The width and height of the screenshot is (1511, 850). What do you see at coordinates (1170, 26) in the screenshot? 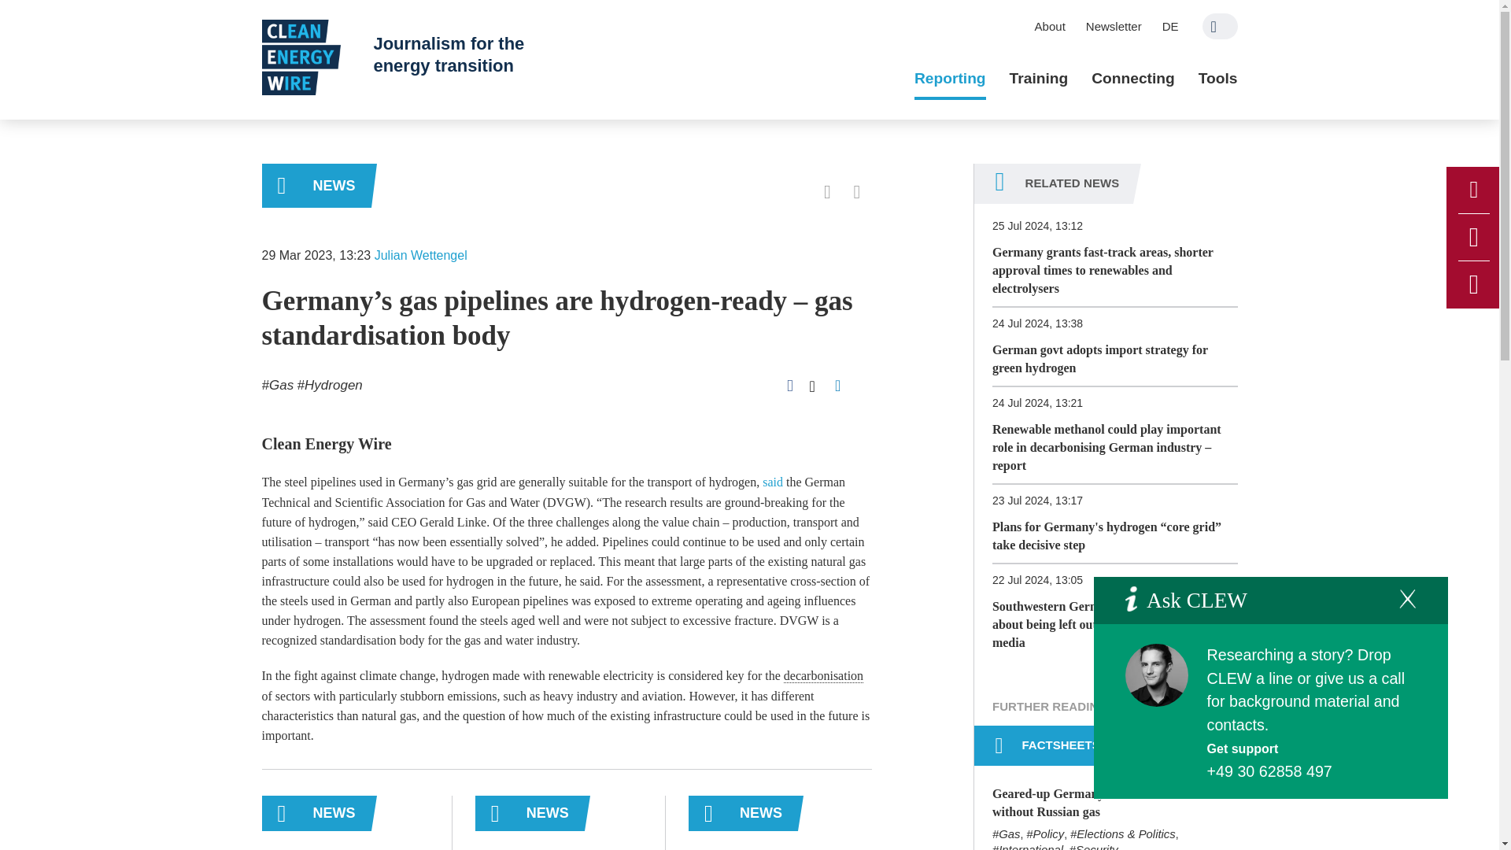
I see `DE` at bounding box center [1170, 26].